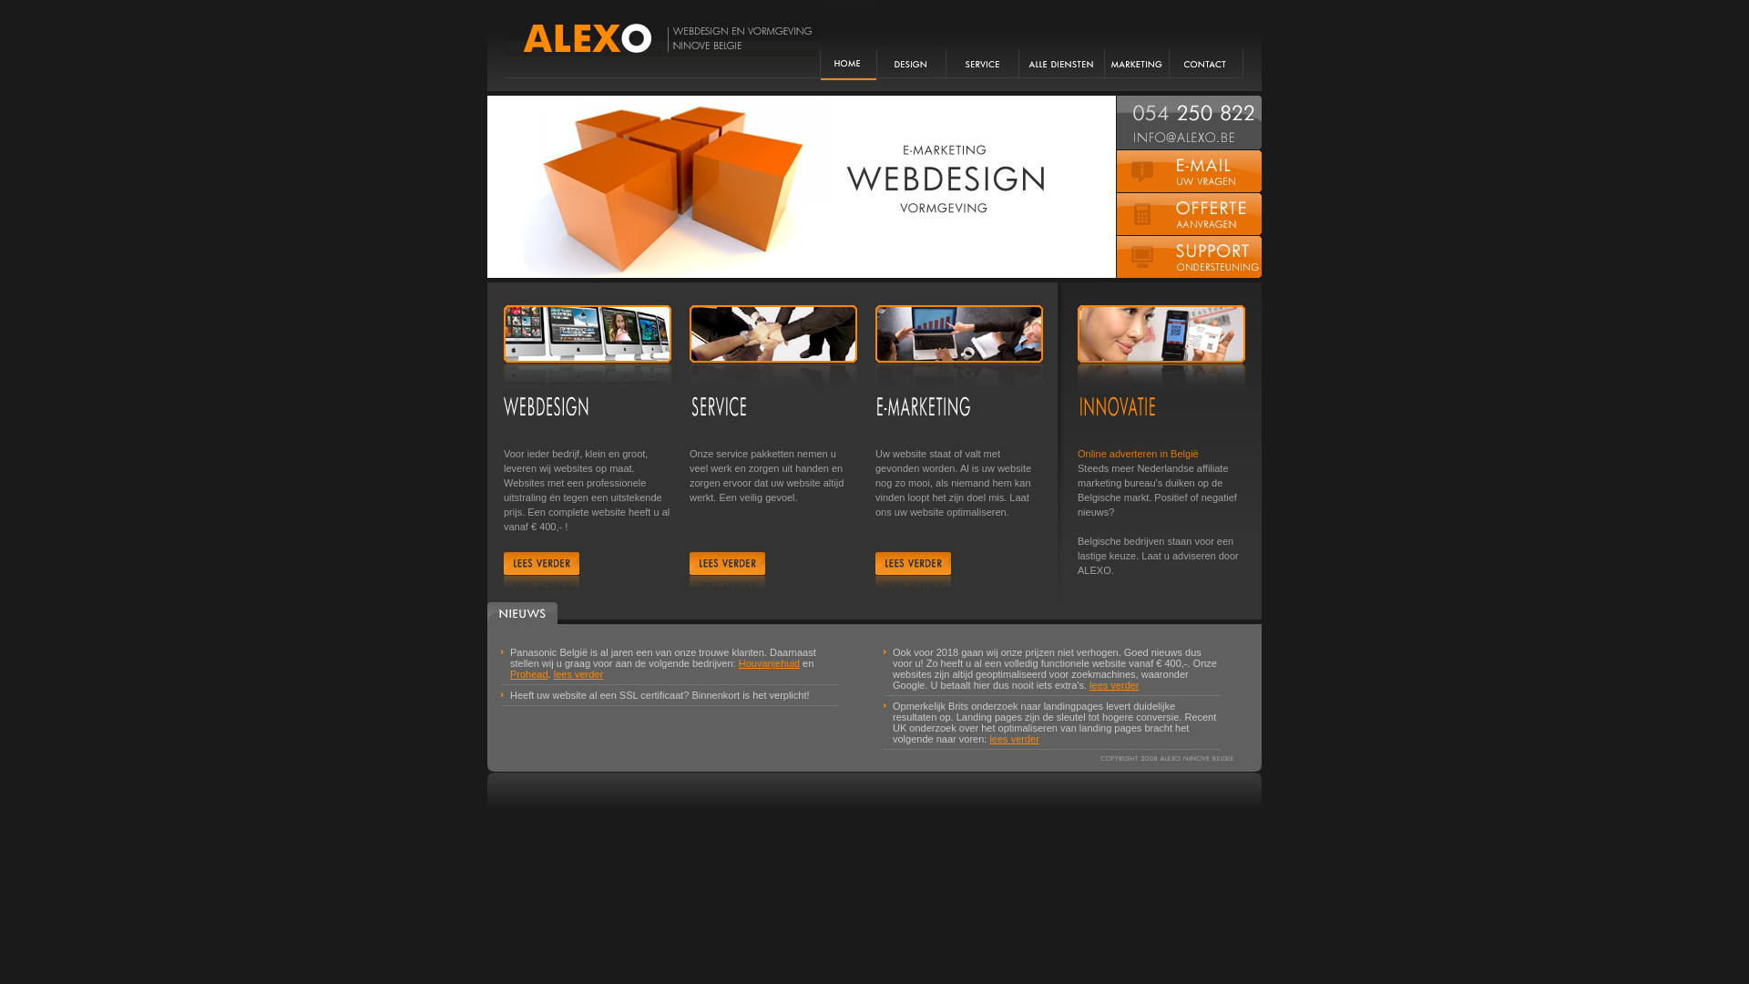 This screenshot has height=984, width=1749. I want to click on Prohead, so click(529, 674).